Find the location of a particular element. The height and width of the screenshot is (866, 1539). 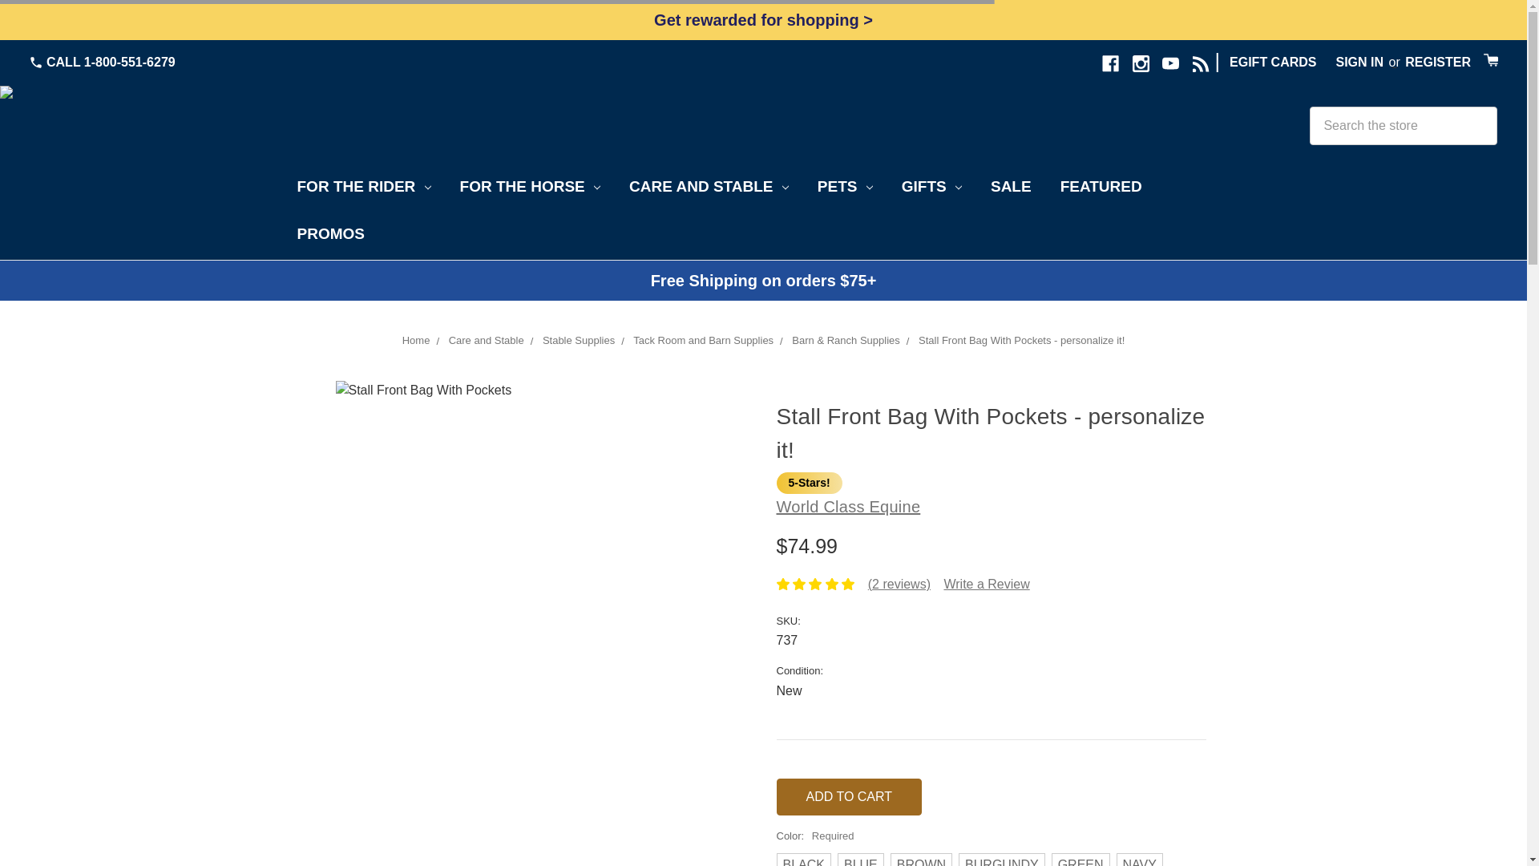

Add to Cart is located at coordinates (848, 797).